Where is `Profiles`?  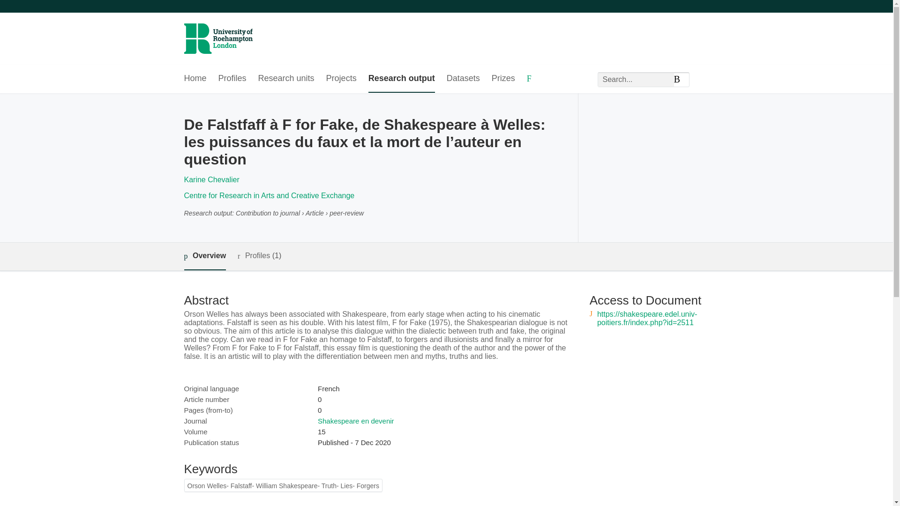 Profiles is located at coordinates (232, 79).